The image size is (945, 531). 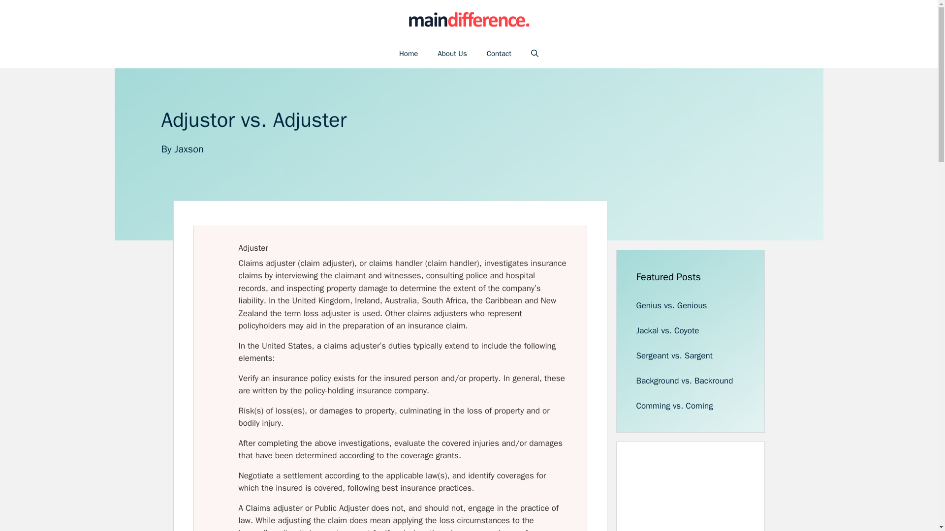 What do you see at coordinates (409, 53) in the screenshot?
I see `Home` at bounding box center [409, 53].